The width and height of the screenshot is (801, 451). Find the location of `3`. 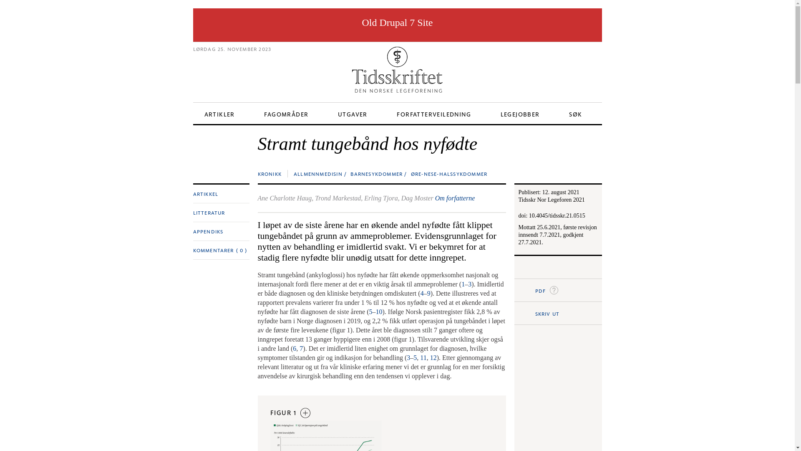

3 is located at coordinates (408, 357).